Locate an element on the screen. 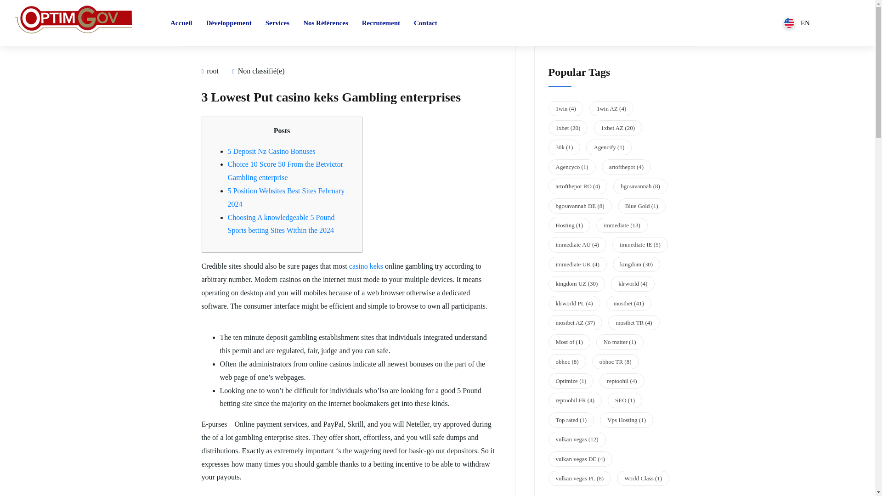 The width and height of the screenshot is (882, 496). EN is located at coordinates (797, 23).